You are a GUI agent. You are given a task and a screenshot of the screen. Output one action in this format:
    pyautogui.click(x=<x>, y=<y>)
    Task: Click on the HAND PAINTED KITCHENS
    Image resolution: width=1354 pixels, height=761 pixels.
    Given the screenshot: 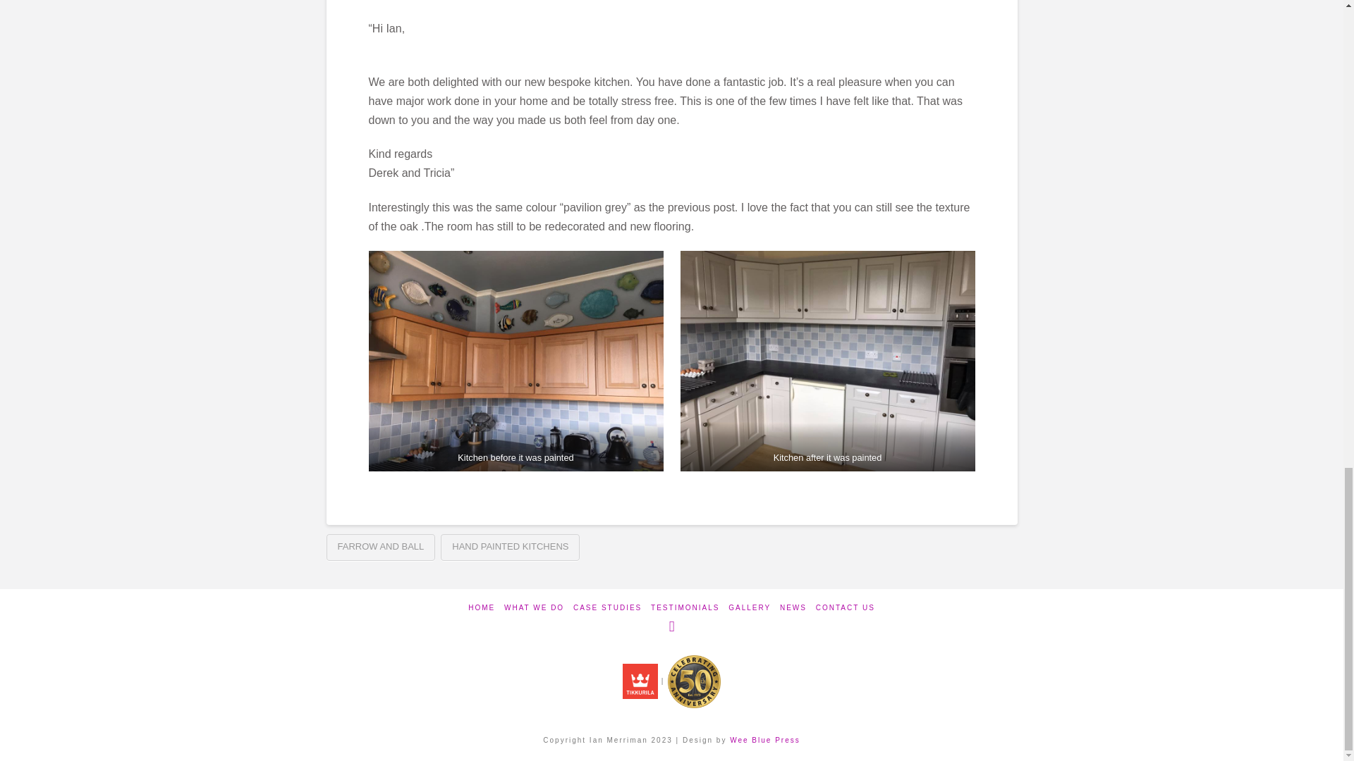 What is the action you would take?
    pyautogui.click(x=510, y=547)
    